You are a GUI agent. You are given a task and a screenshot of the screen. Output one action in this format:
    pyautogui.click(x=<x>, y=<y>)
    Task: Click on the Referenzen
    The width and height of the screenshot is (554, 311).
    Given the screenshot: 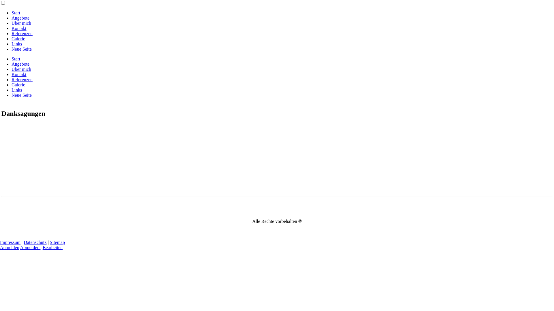 What is the action you would take?
    pyautogui.click(x=22, y=79)
    